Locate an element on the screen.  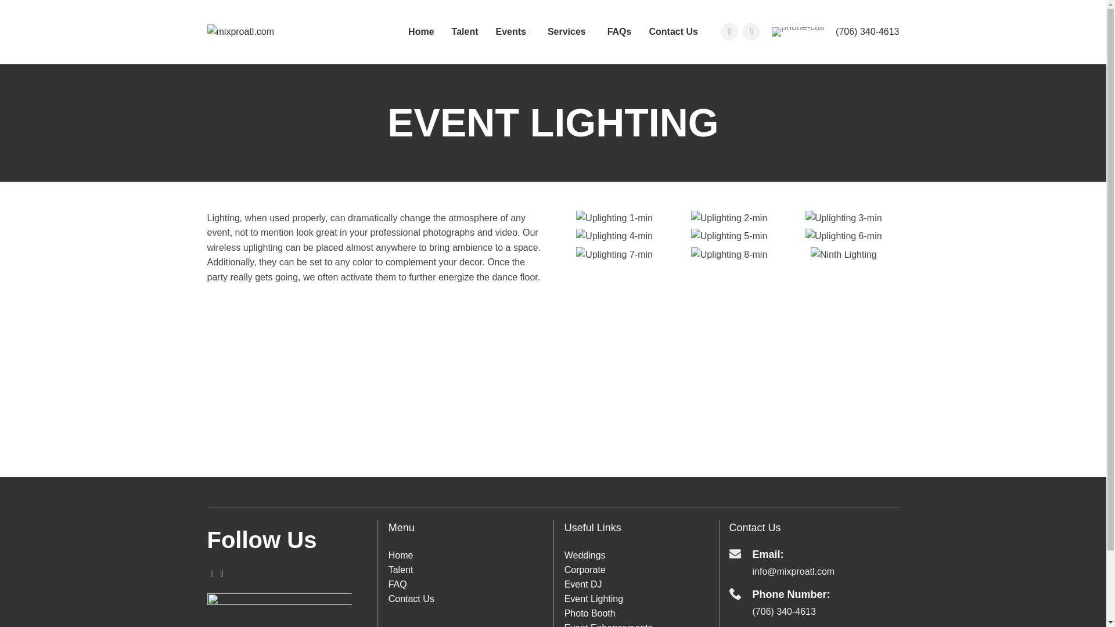
Event DJ is located at coordinates (583, 584).